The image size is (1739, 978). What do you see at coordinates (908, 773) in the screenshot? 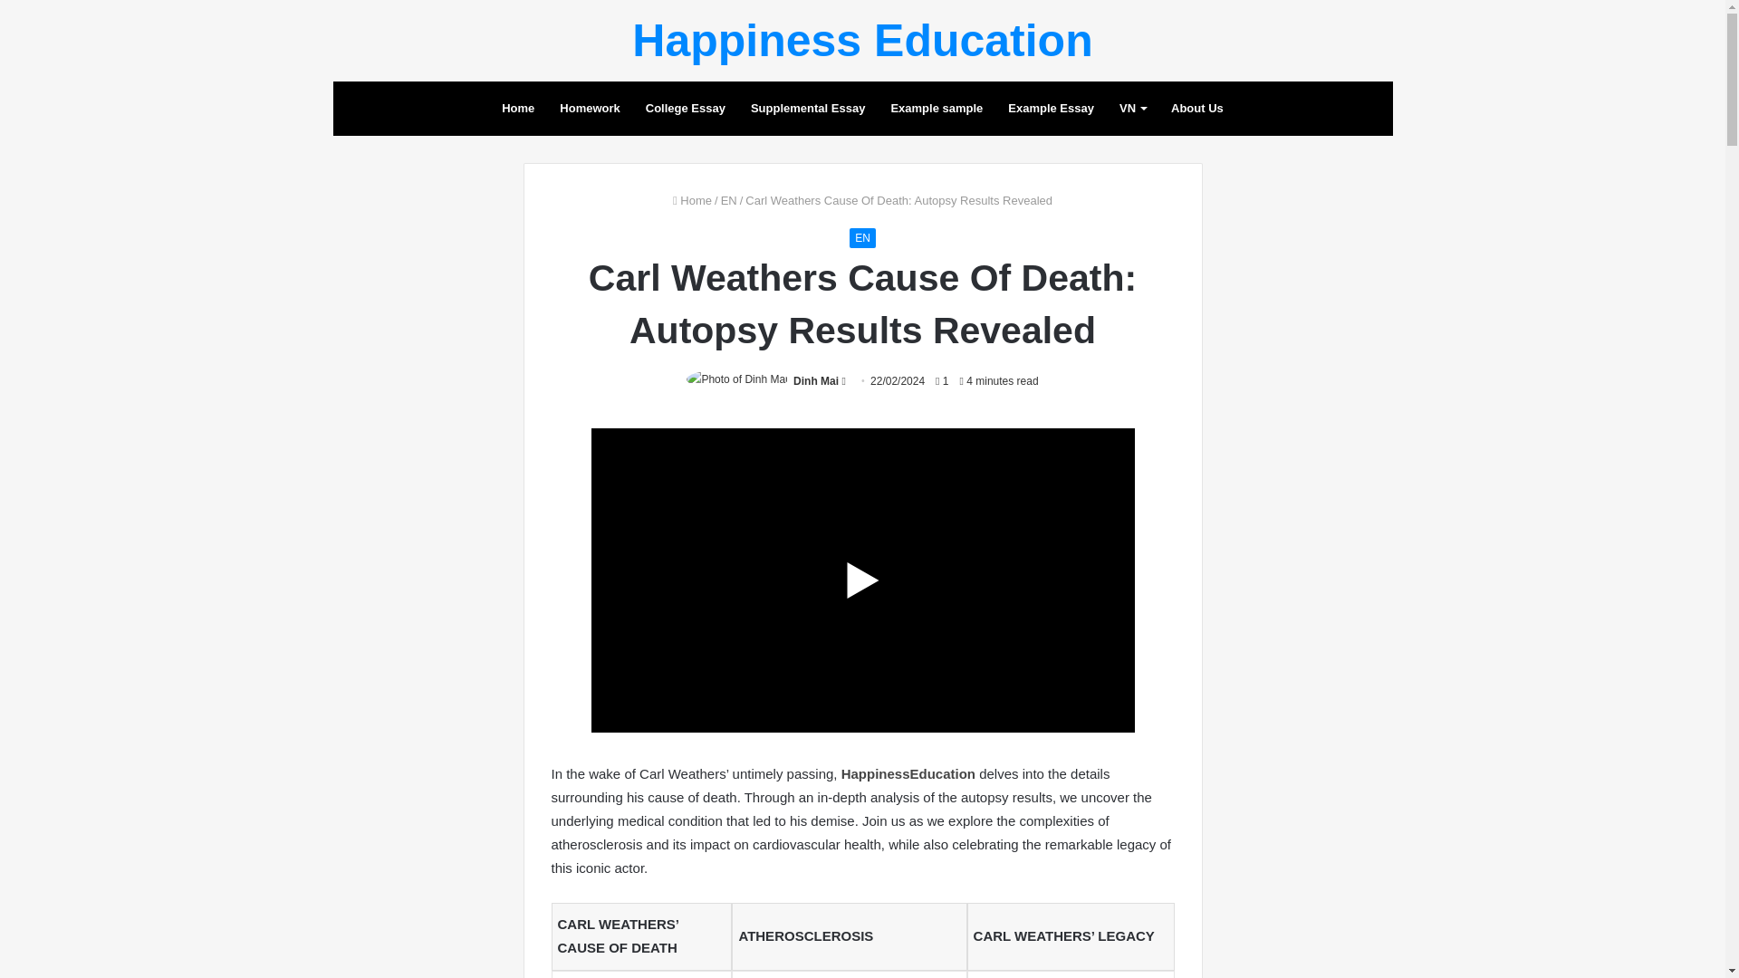
I see `HappinessEducation` at bounding box center [908, 773].